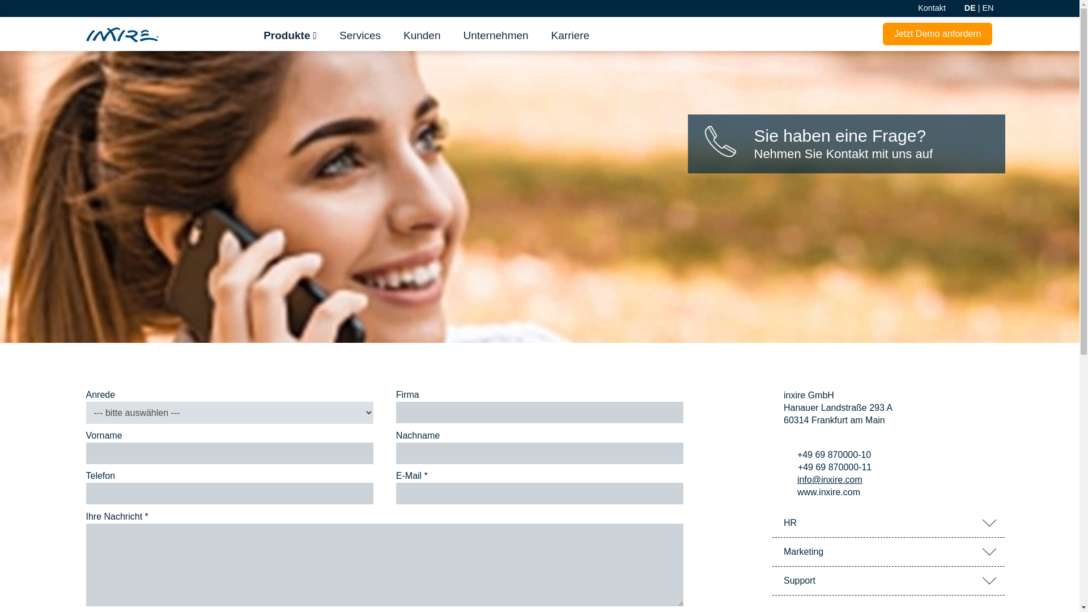 This screenshot has width=1088, height=612. I want to click on Unternehmen, so click(495, 33).